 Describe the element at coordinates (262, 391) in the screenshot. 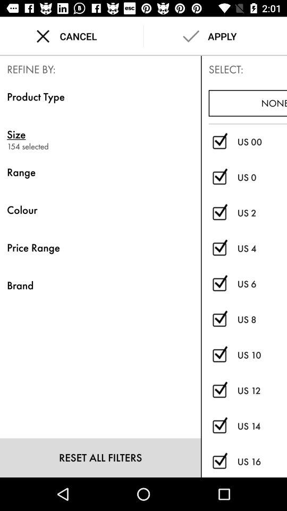

I see `choose item above the us 14 icon` at that location.